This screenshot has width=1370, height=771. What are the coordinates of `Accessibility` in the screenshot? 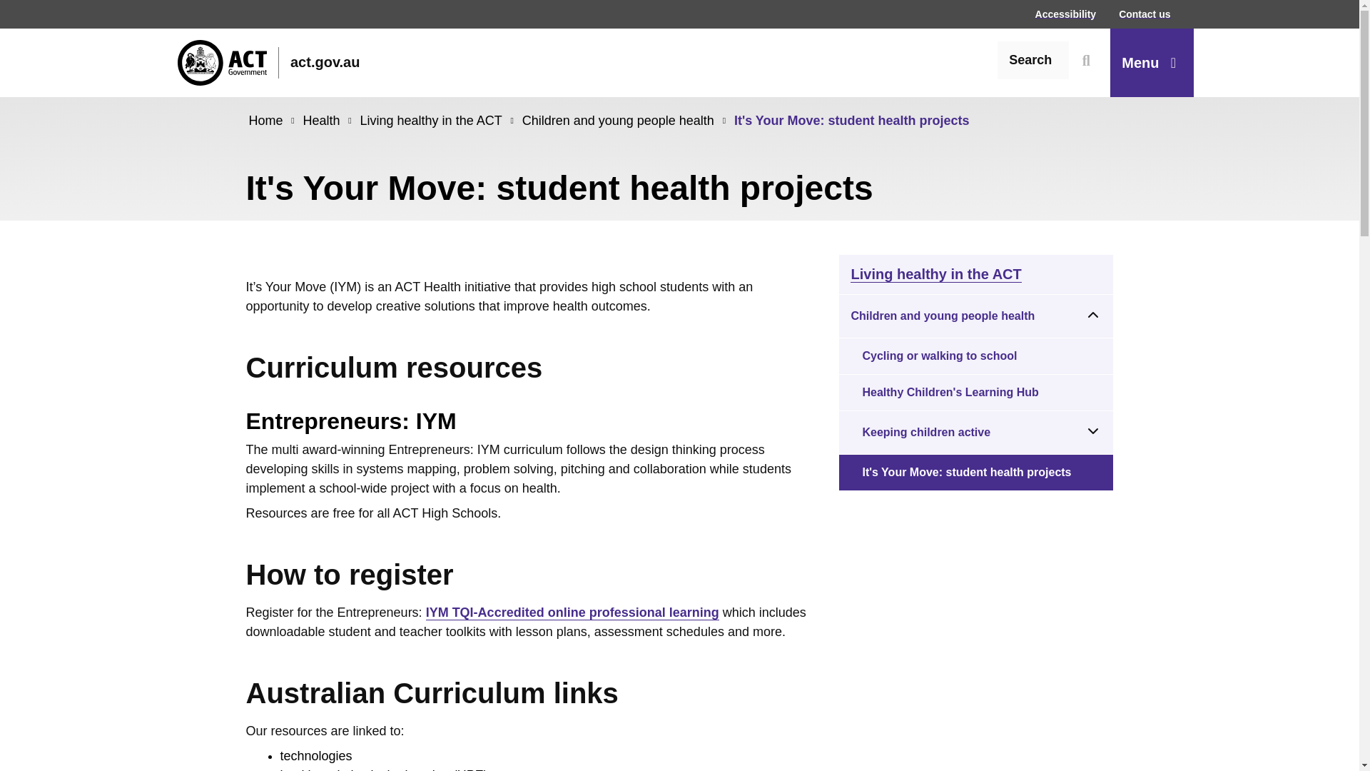 It's located at (1066, 14).